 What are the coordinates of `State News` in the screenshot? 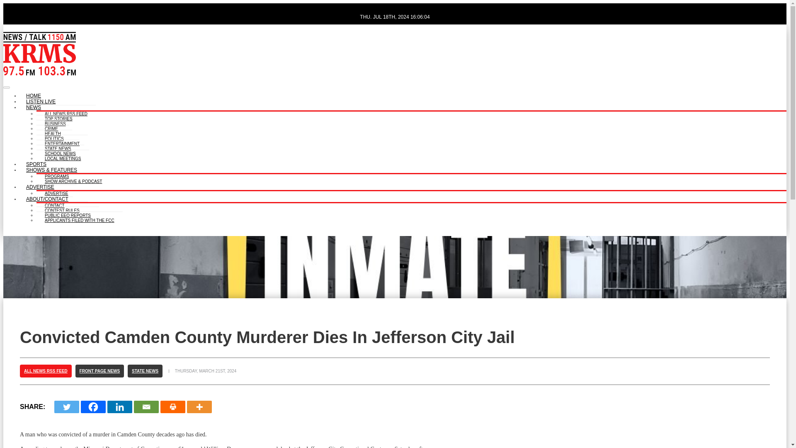 It's located at (58, 147).